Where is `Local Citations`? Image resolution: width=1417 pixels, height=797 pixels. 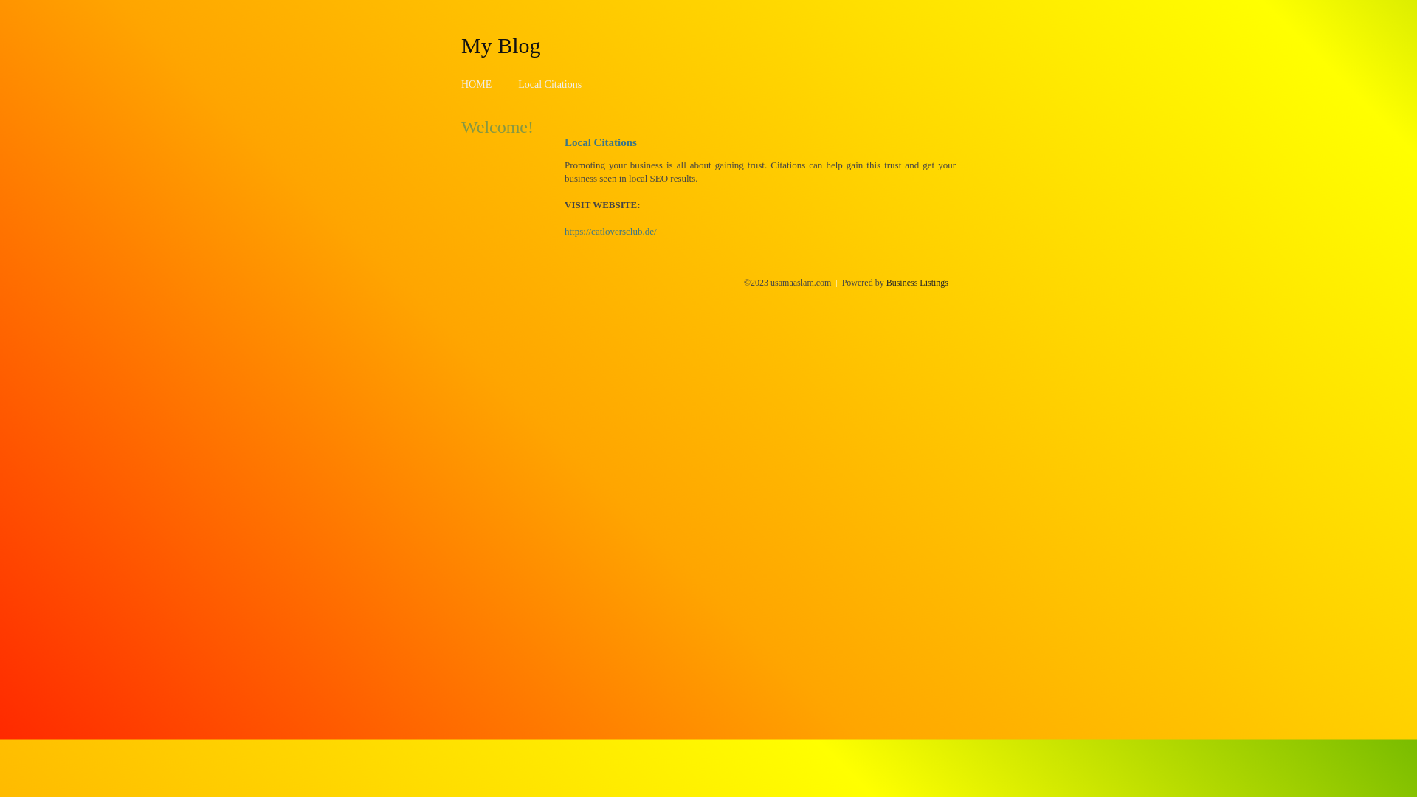
Local Citations is located at coordinates (550, 84).